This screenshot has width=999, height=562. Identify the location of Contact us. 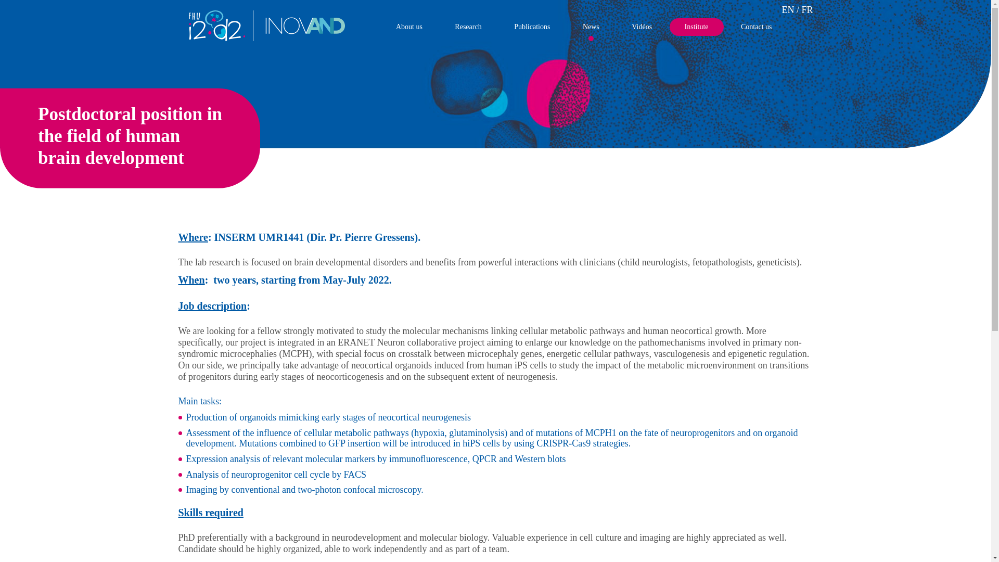
(757, 27).